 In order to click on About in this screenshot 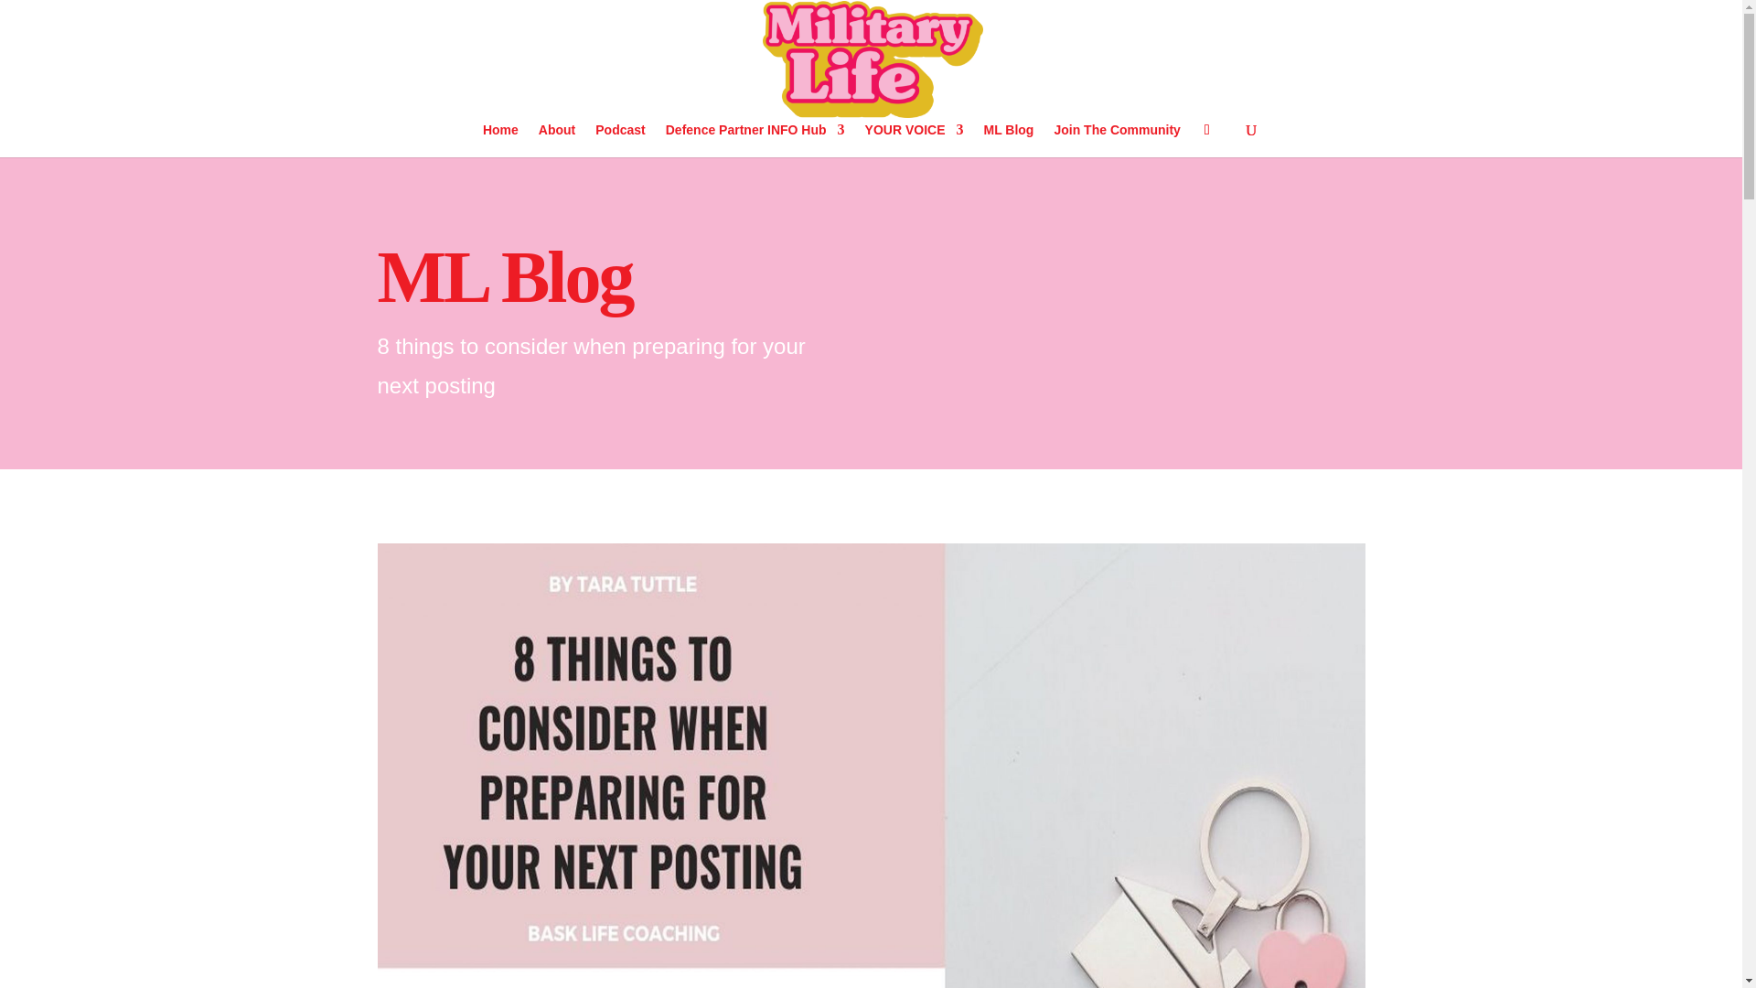, I will do `click(557, 140)`.